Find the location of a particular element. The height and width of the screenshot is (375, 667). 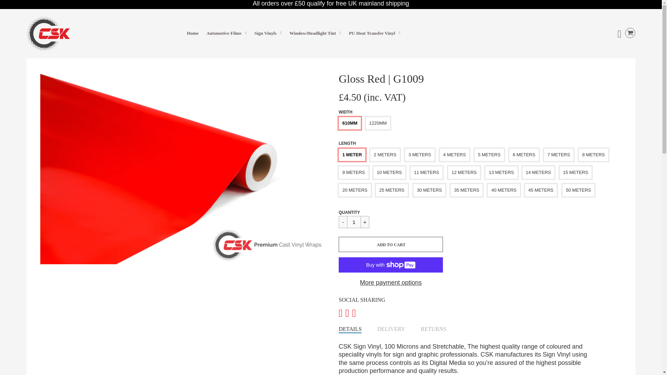

Home is located at coordinates (192, 33).